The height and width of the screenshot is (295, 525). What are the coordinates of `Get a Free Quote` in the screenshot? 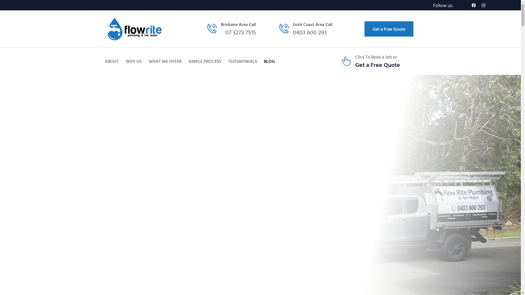 It's located at (389, 29).